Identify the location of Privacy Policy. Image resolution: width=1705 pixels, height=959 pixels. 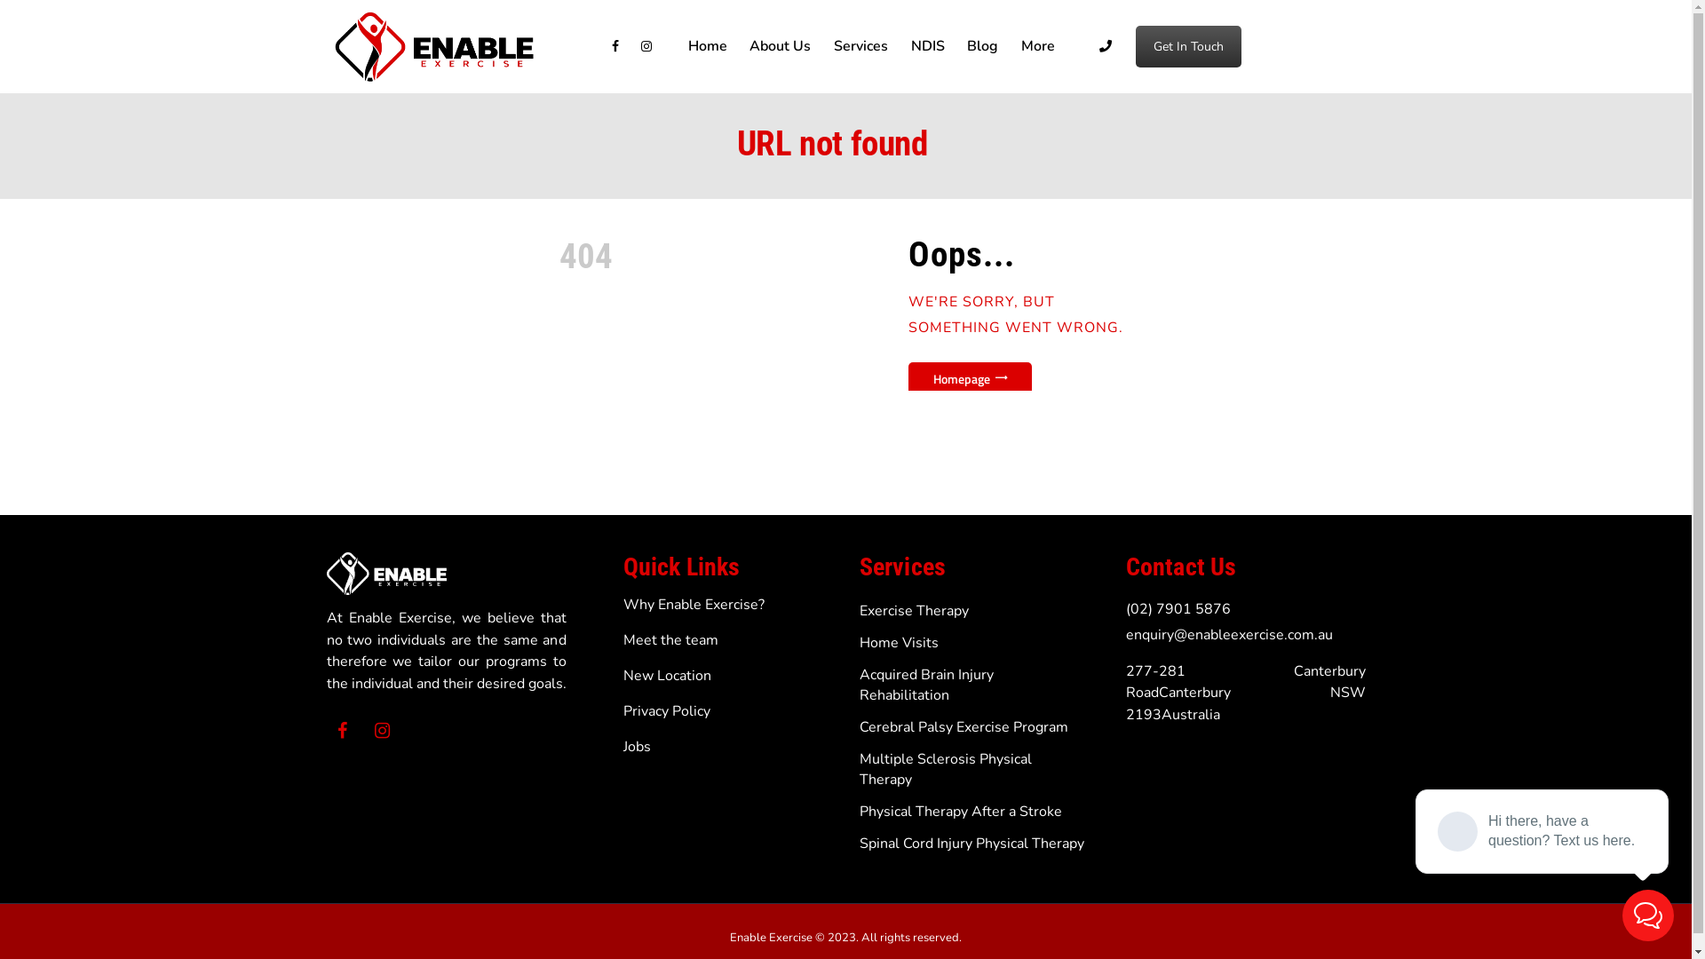
(667, 711).